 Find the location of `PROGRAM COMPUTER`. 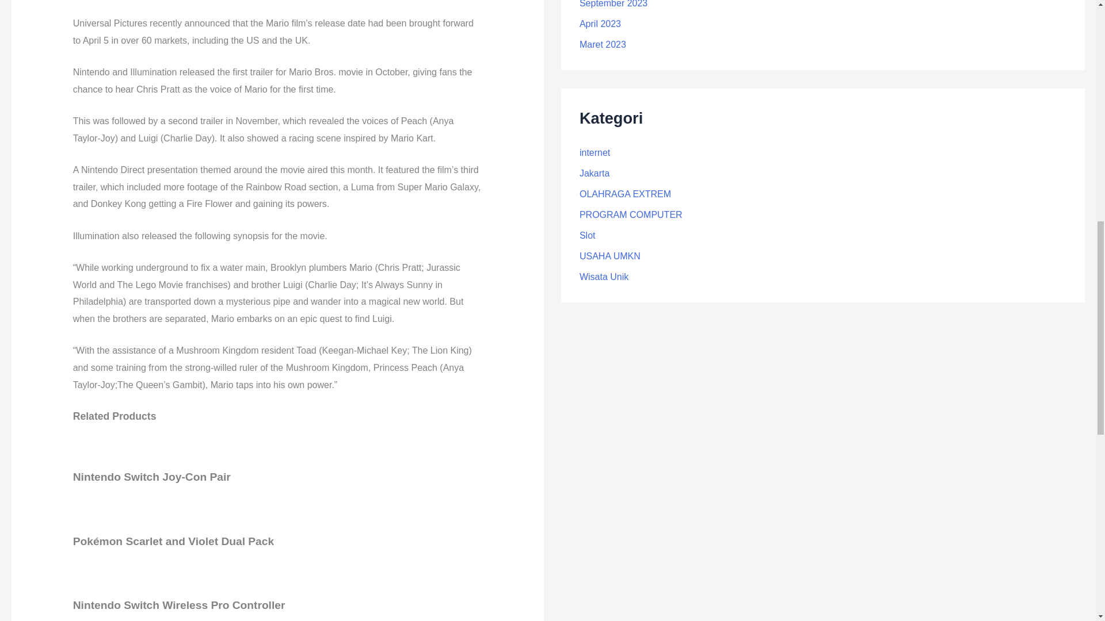

PROGRAM COMPUTER is located at coordinates (631, 215).